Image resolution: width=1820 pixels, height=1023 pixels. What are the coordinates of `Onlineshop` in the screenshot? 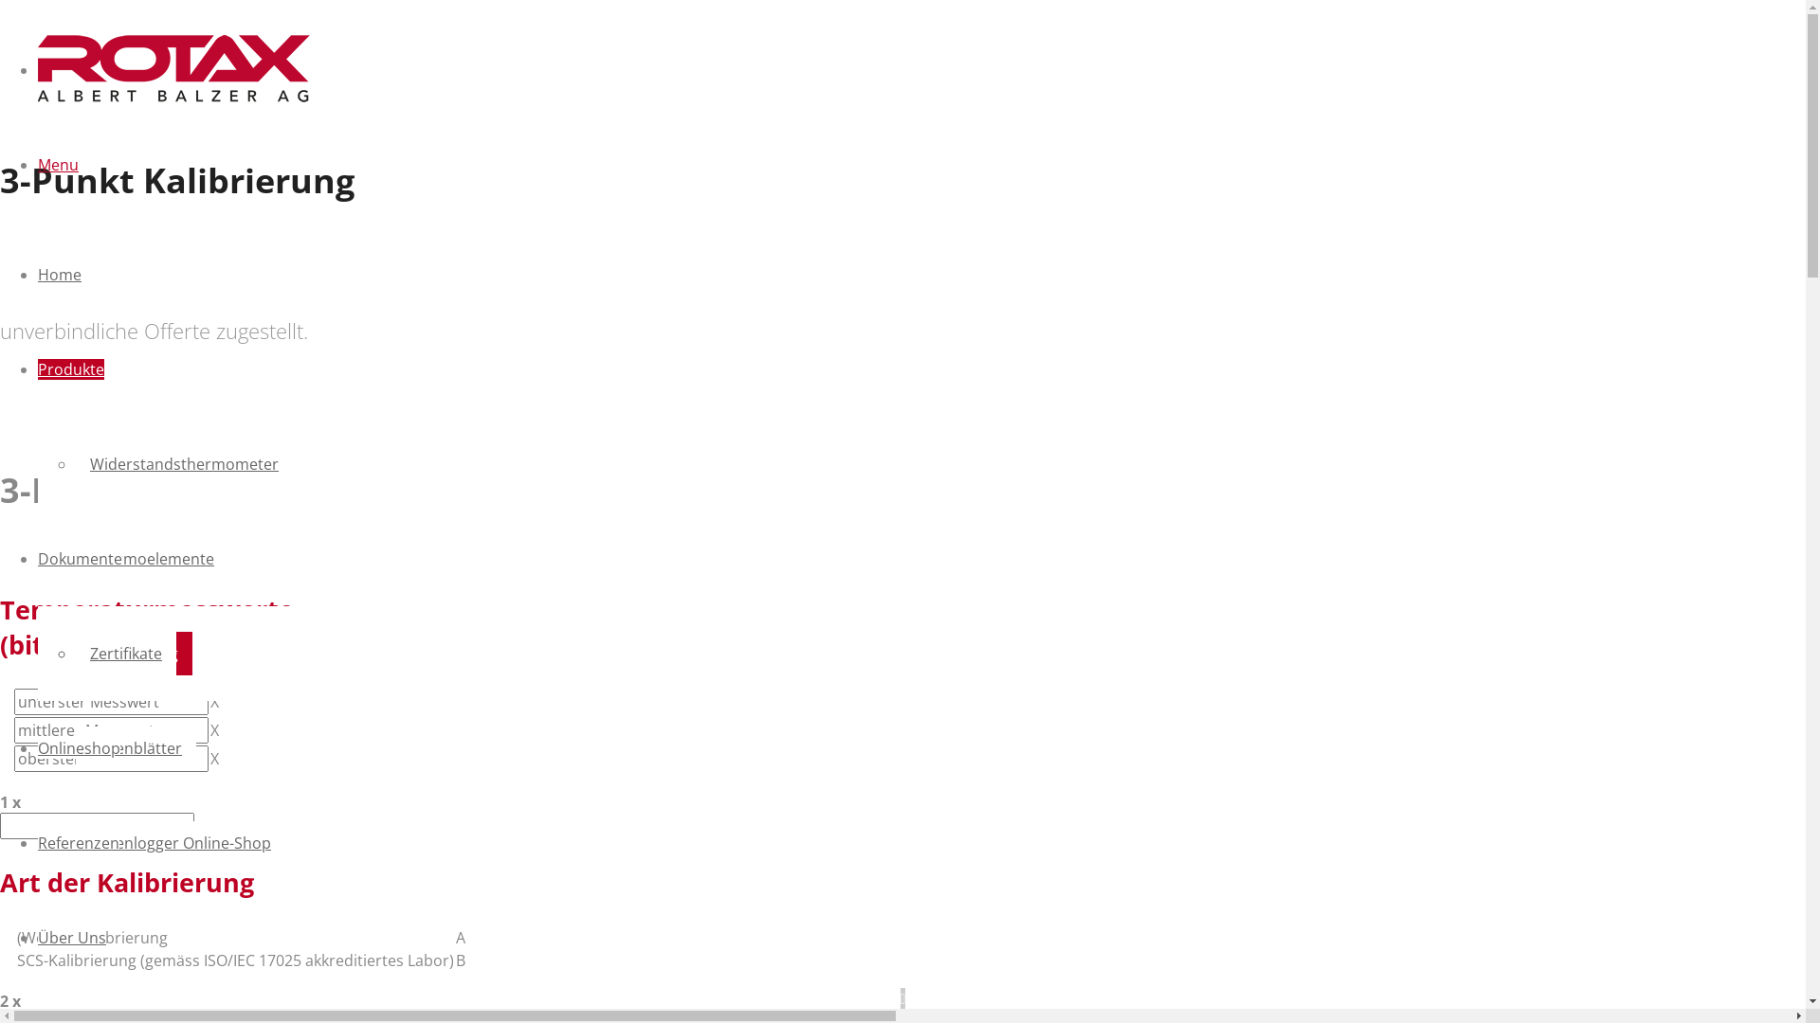 It's located at (80, 748).